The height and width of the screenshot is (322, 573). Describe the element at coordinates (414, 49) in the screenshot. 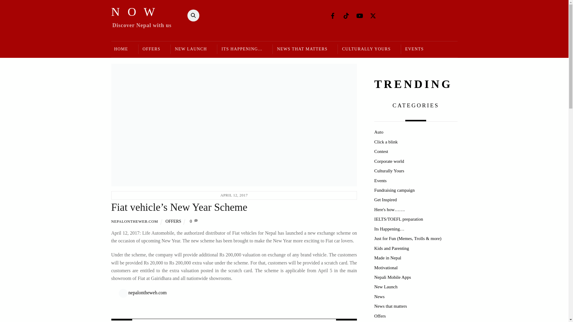

I see `EVENTS` at that location.